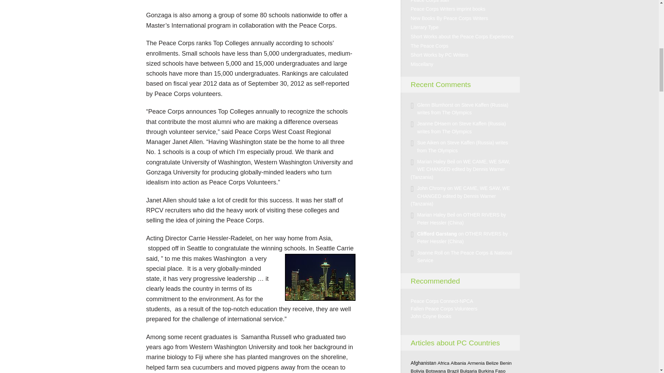  Describe the element at coordinates (443, 363) in the screenshot. I see `7 topics` at that location.